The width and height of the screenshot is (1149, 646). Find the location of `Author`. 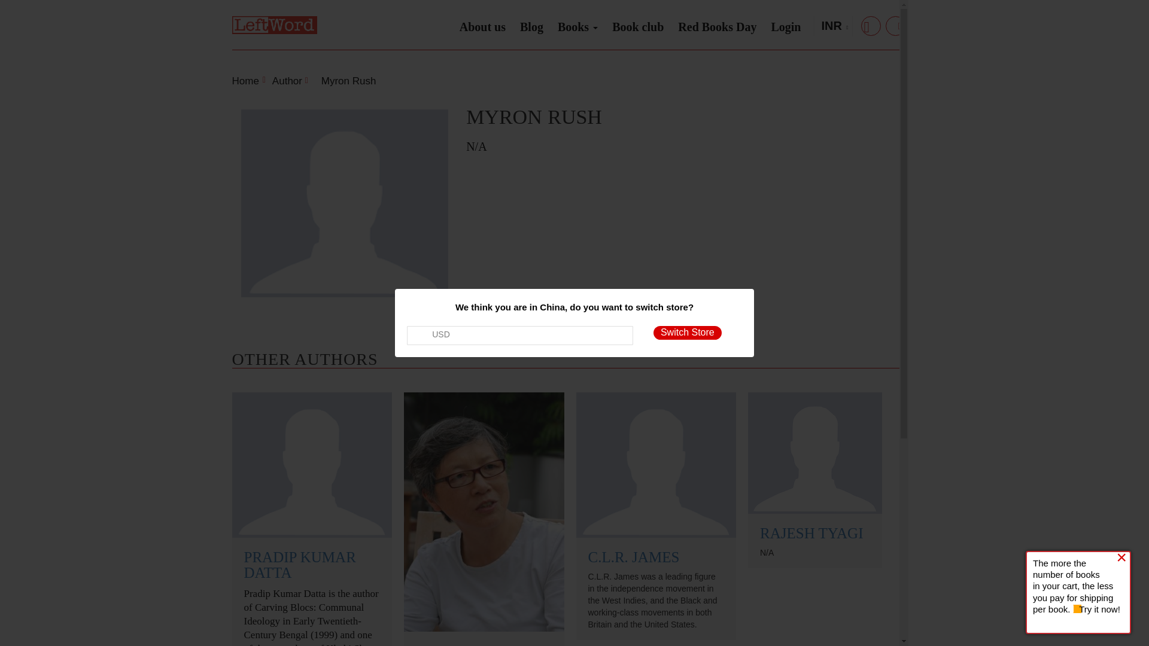

Author is located at coordinates (288, 81).